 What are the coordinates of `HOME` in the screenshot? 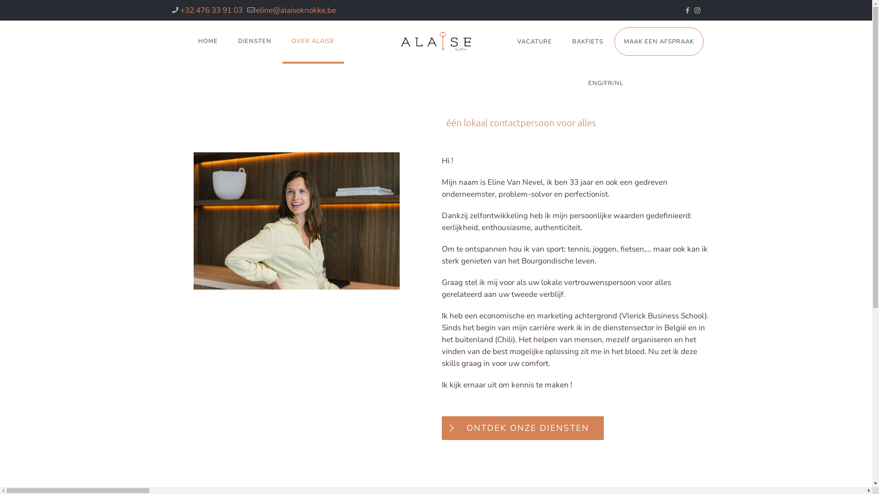 It's located at (208, 41).